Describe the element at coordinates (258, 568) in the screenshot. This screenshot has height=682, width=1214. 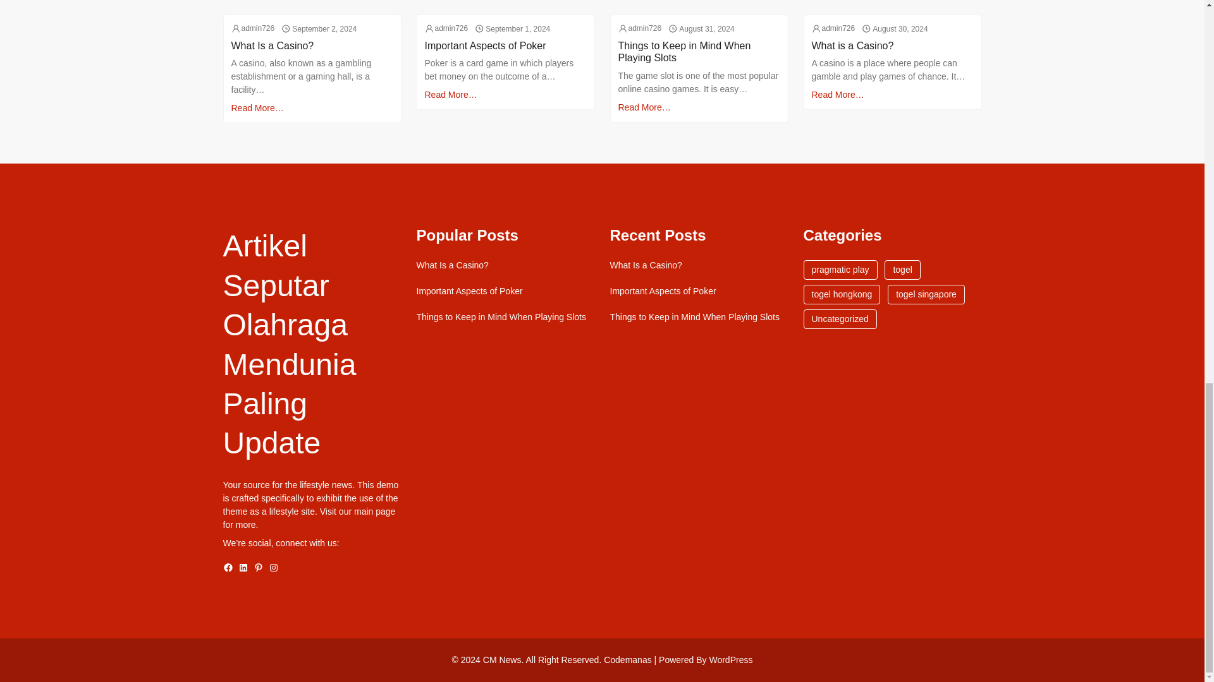
I see `Pinterest` at that location.